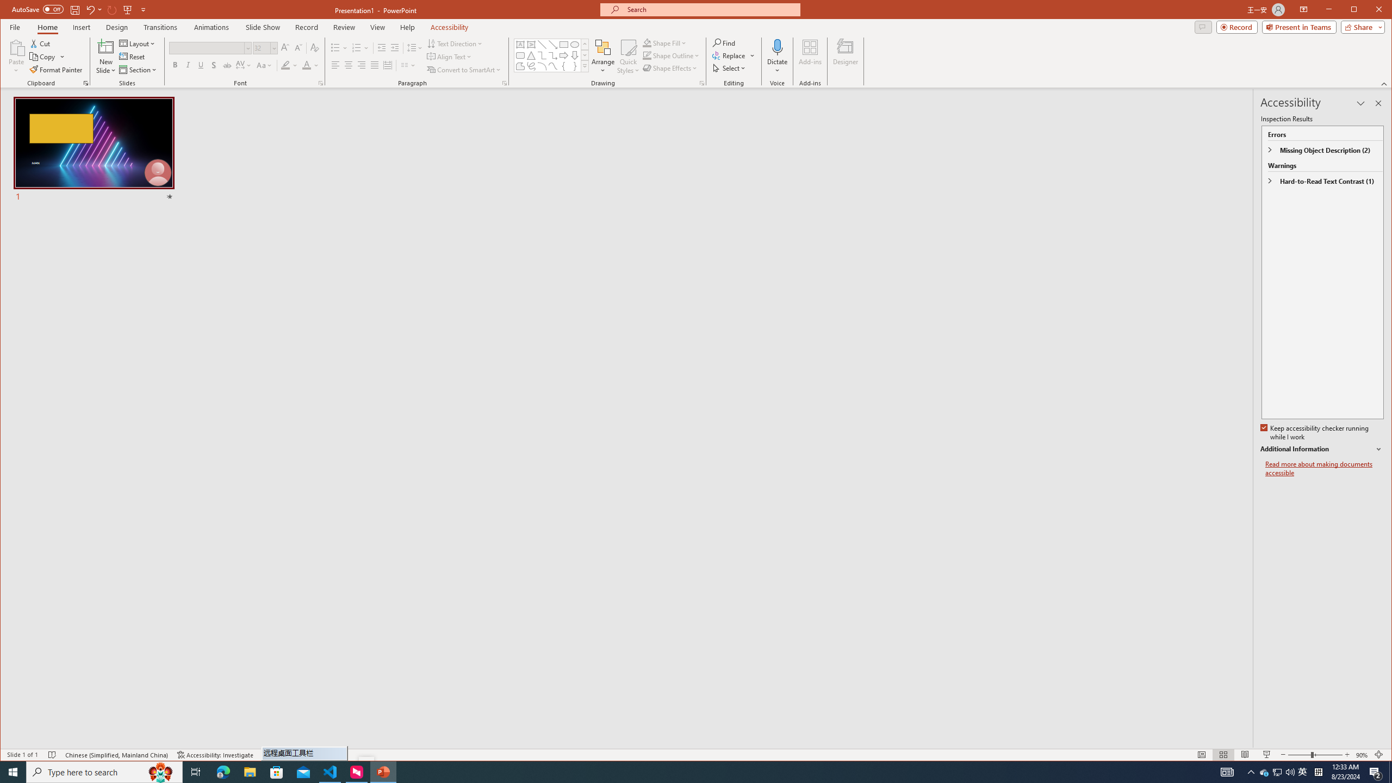 The image size is (1392, 783). I want to click on AutomationID: 4105, so click(1227, 772).